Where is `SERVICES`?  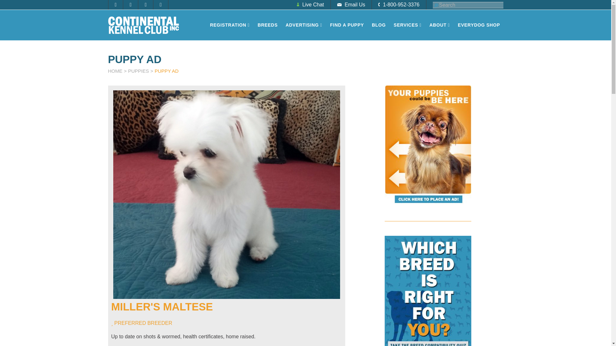 SERVICES is located at coordinates (407, 25).